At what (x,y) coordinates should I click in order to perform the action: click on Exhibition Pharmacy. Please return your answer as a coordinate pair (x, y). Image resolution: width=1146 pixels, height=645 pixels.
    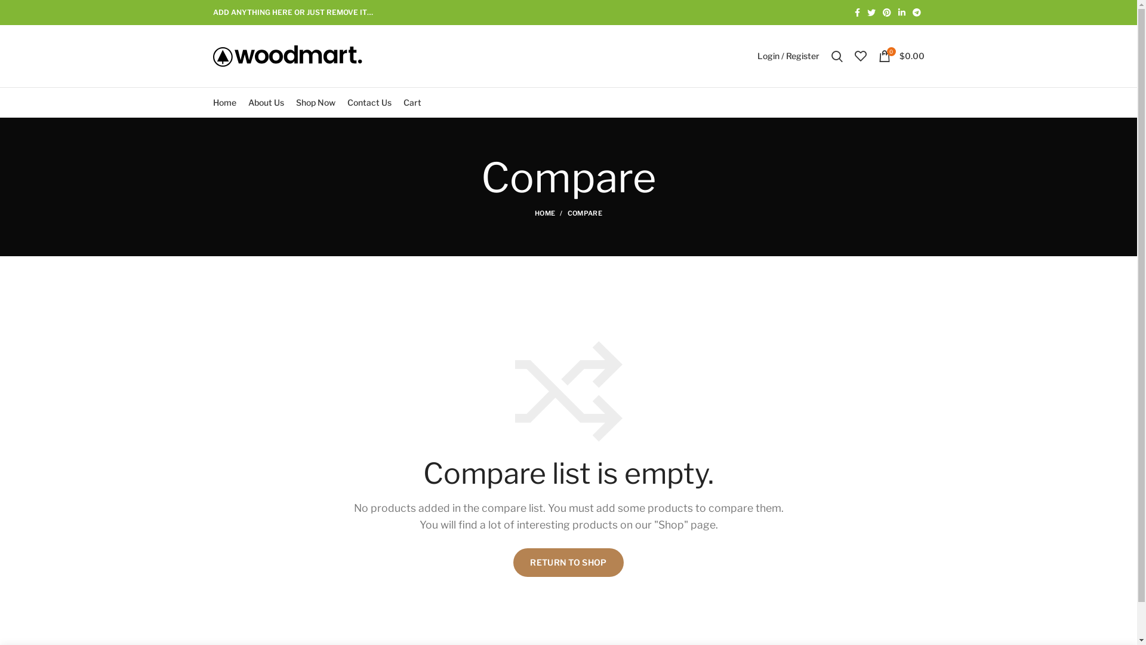
    Looking at the image, I should click on (566, 628).